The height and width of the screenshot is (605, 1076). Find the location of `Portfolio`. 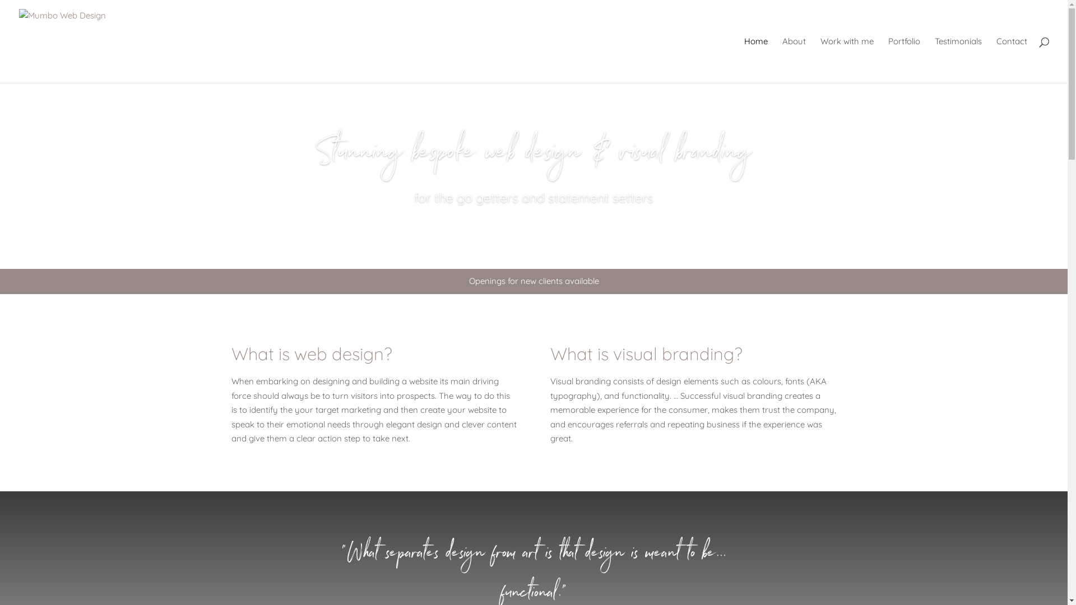

Portfolio is located at coordinates (905, 61).